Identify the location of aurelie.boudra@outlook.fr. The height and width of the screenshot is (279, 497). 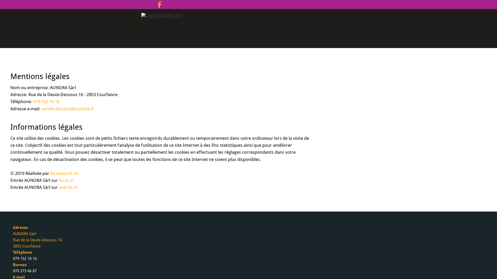
(68, 109).